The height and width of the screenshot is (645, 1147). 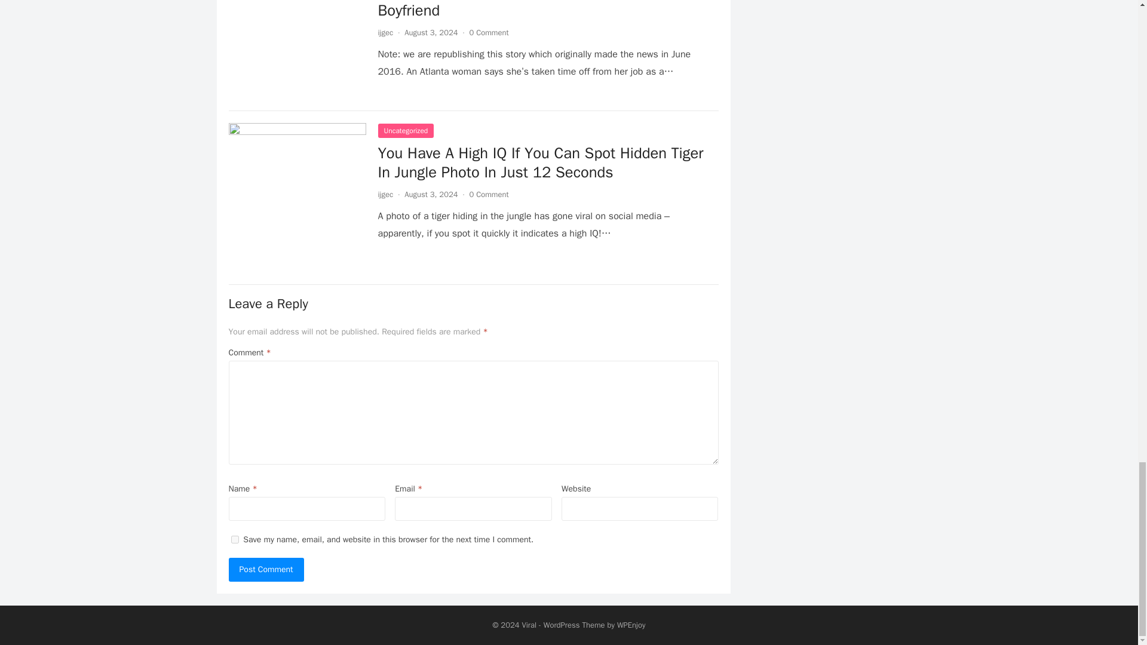 What do you see at coordinates (541, 10) in the screenshot?
I see `Woman Takes Time Off From Work To Breastfeed Boyfriend` at bounding box center [541, 10].